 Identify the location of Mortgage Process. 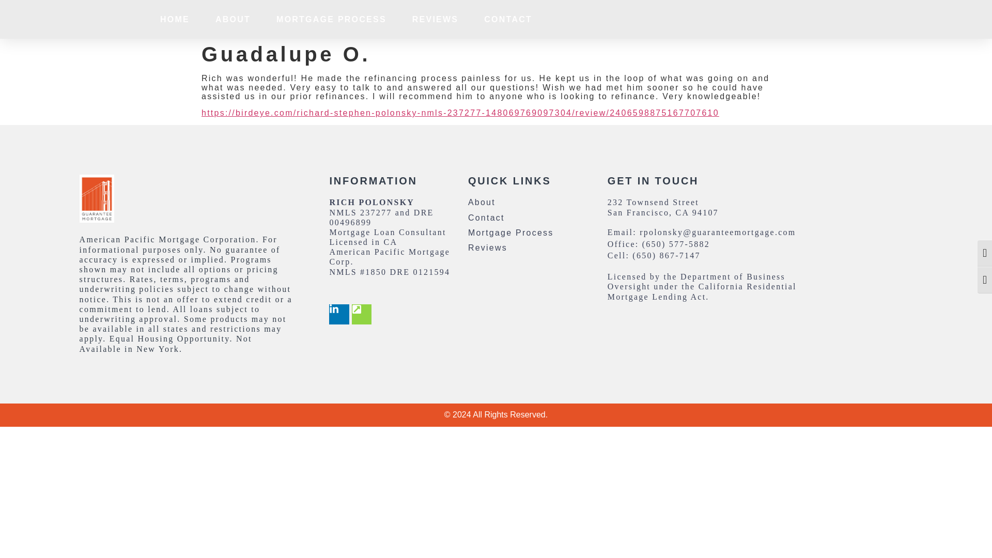
(531, 233).